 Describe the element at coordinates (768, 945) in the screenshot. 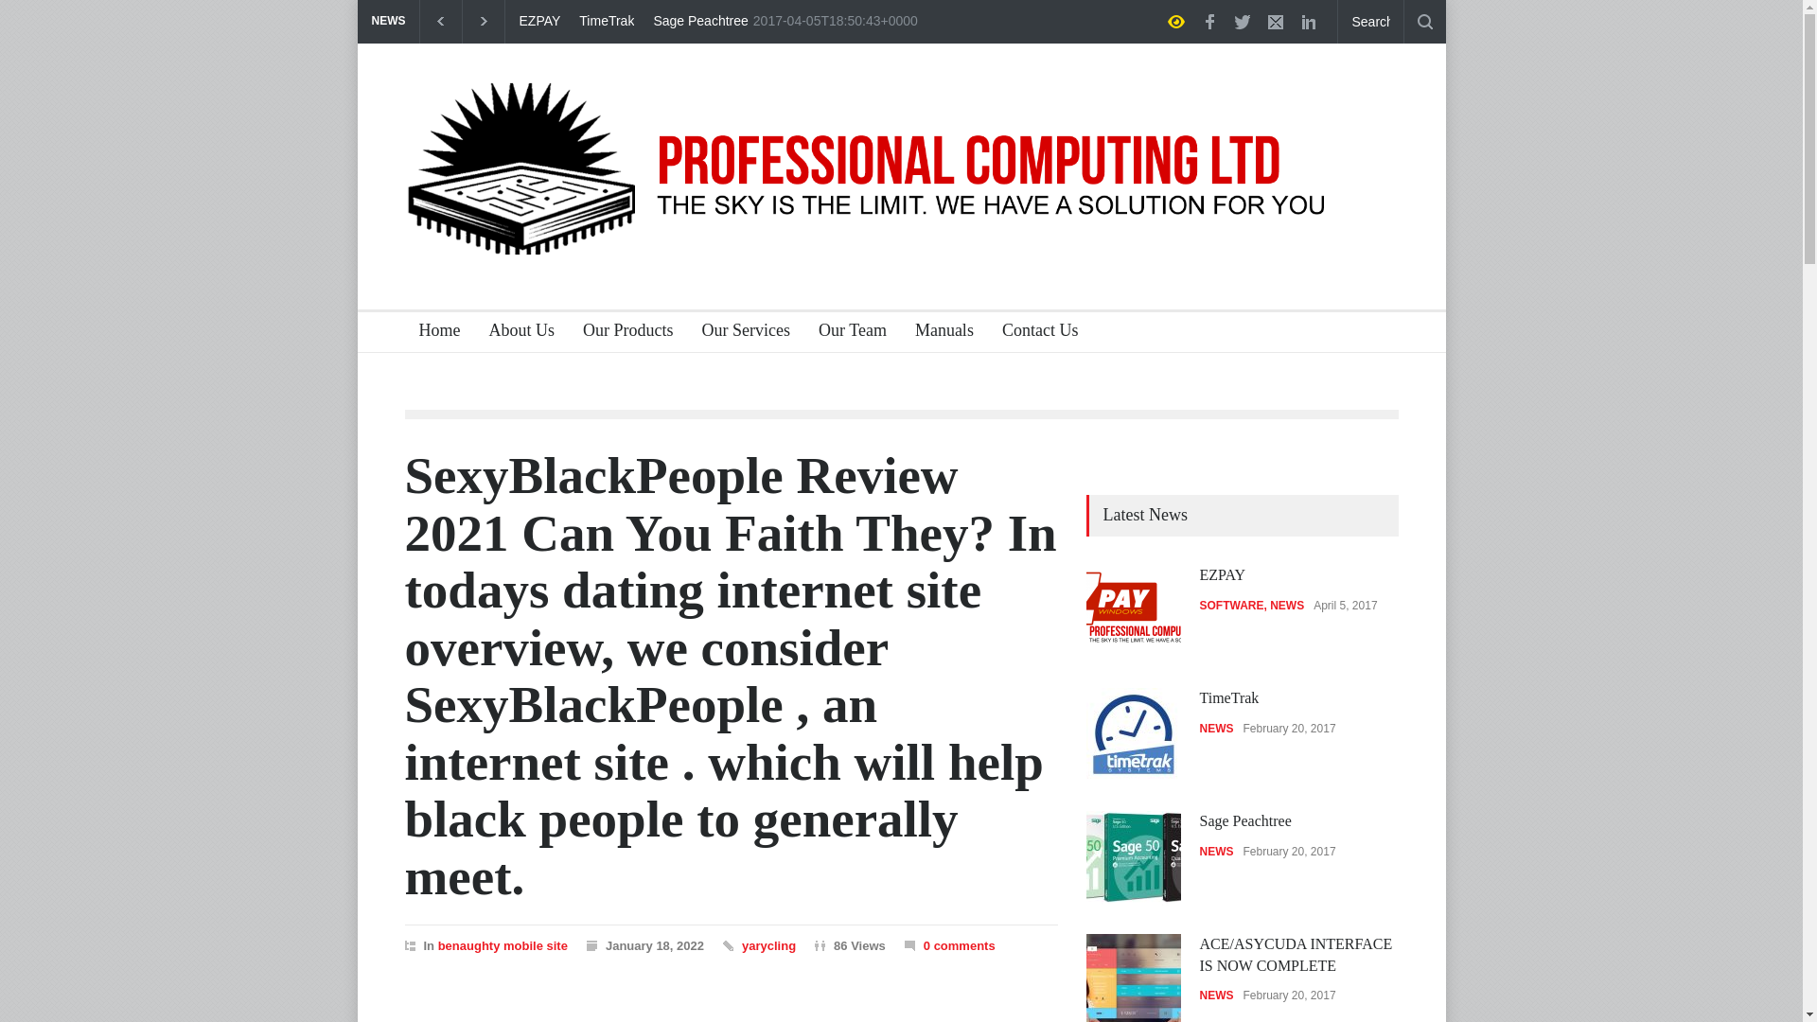

I see `yarycling` at that location.